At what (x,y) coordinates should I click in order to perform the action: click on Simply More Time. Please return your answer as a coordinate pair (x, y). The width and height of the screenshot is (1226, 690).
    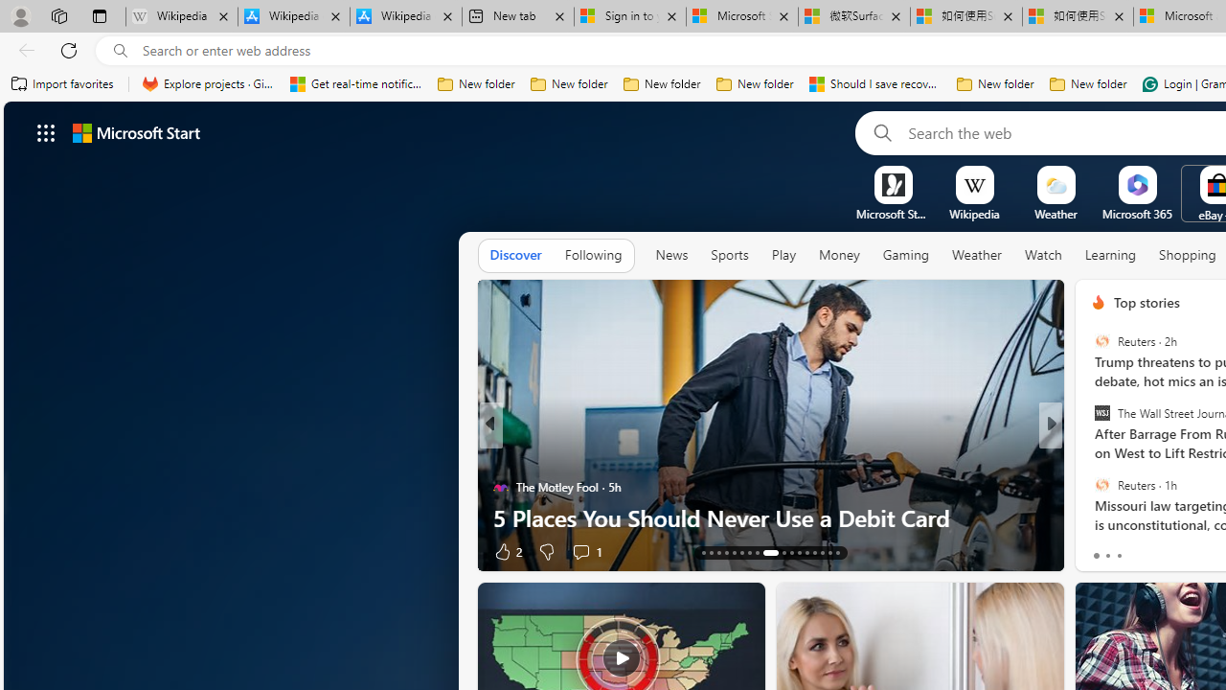
    Looking at the image, I should click on (500, 456).